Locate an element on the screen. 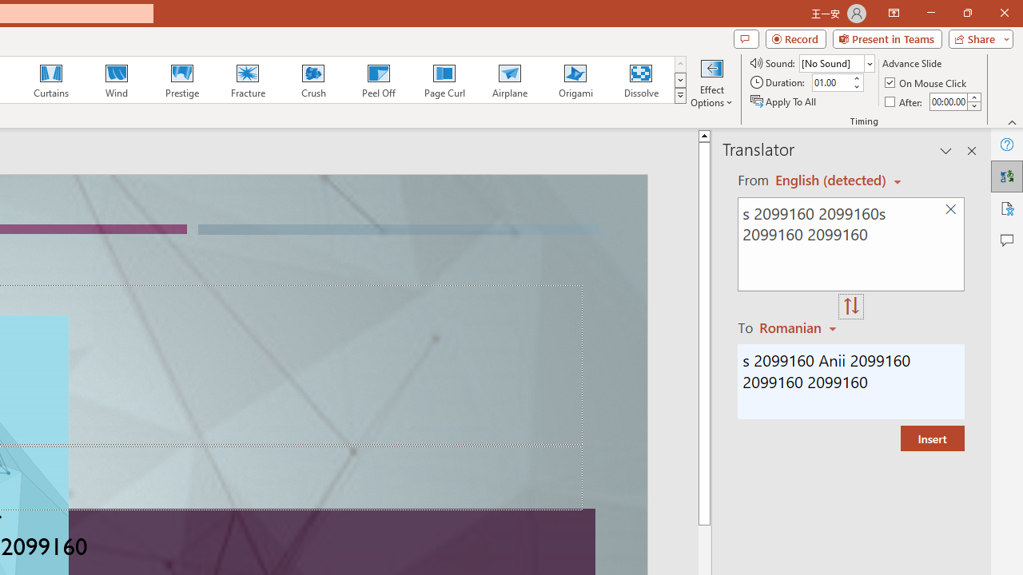  Prestige is located at coordinates (181, 80).